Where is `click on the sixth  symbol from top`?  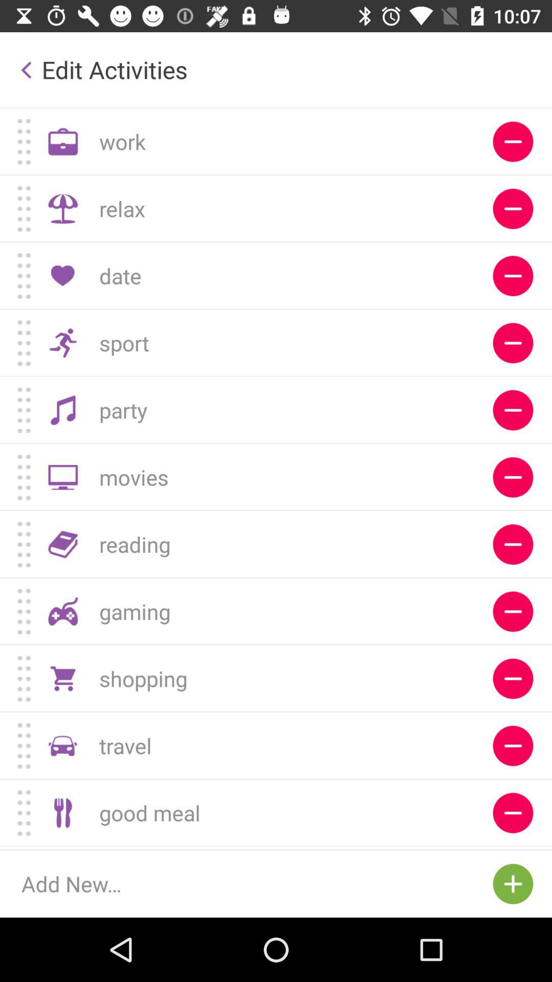 click on the sixth  symbol from top is located at coordinates (513, 477).